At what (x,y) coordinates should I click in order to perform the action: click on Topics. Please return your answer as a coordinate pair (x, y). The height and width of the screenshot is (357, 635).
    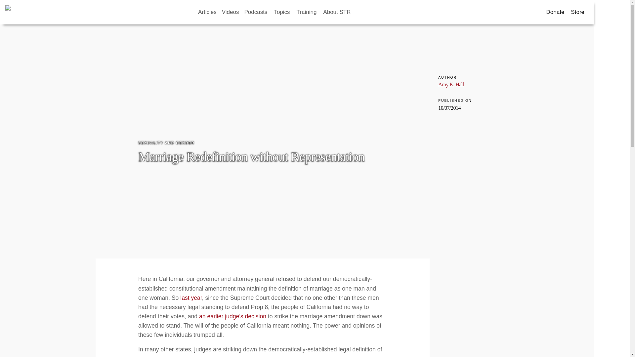
    Looking at the image, I should click on (282, 12).